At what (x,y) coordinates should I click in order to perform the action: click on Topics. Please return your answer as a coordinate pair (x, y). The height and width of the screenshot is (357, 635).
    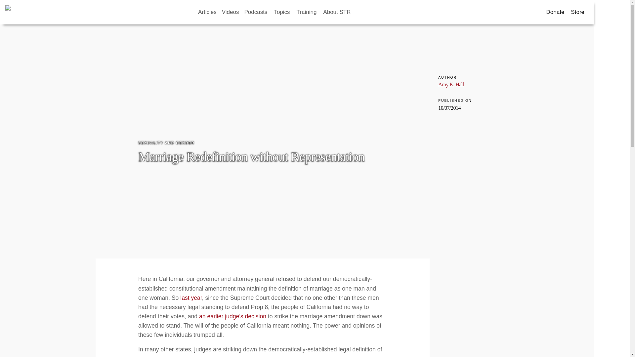
    Looking at the image, I should click on (282, 12).